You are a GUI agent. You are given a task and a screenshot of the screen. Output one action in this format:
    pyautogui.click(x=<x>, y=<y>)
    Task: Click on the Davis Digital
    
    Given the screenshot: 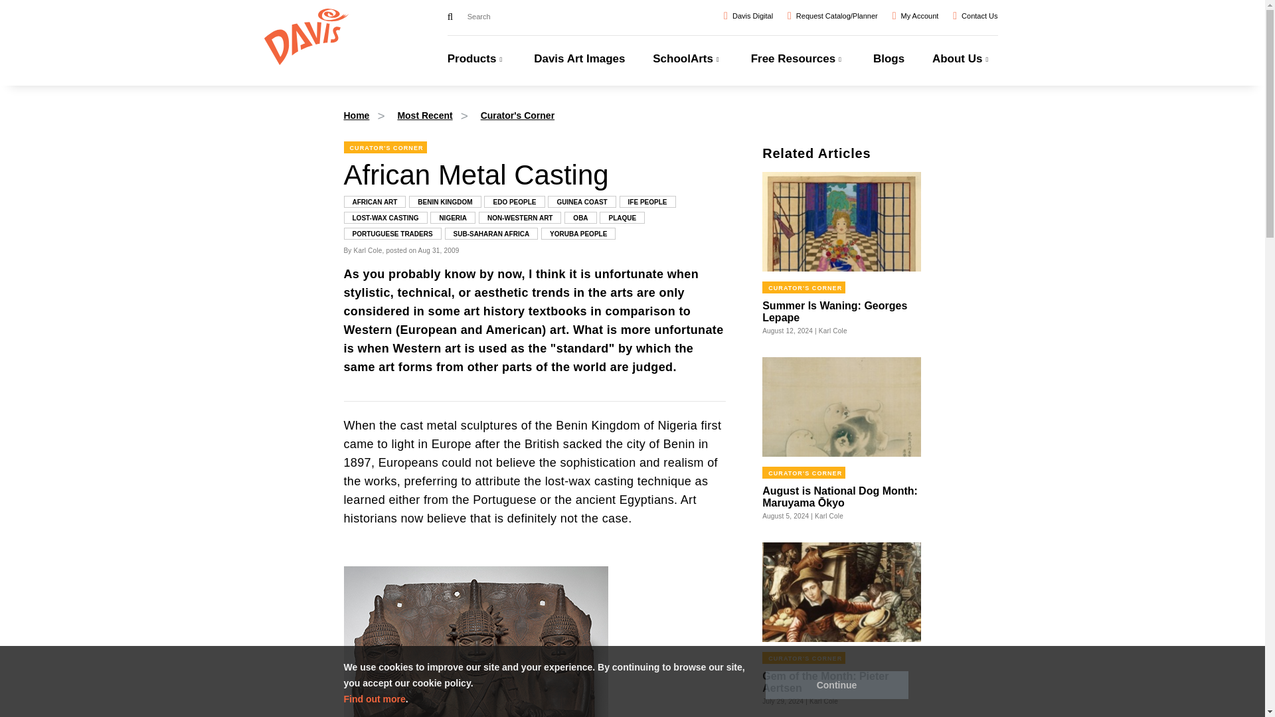 What is the action you would take?
    pyautogui.click(x=748, y=15)
    